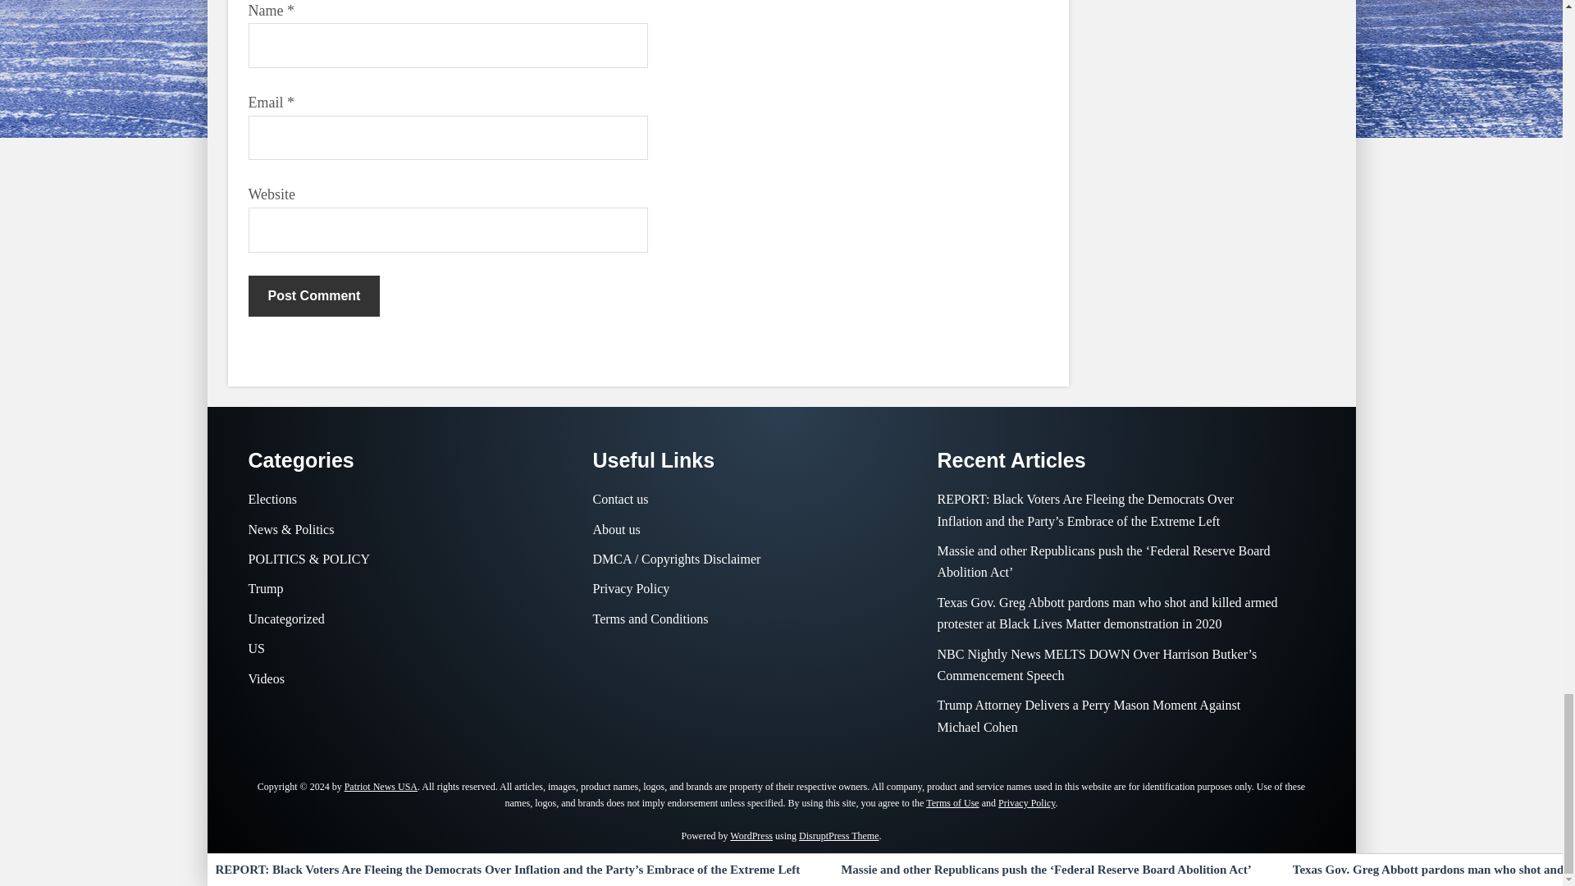  I want to click on Post Comment, so click(313, 295).